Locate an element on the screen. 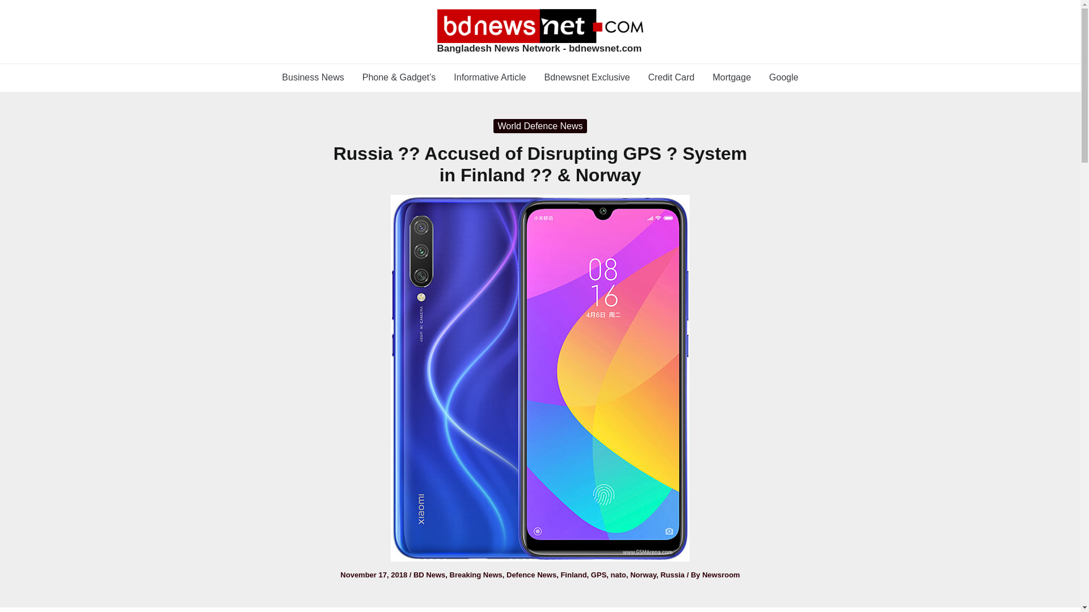  Credit Card is located at coordinates (672, 77).